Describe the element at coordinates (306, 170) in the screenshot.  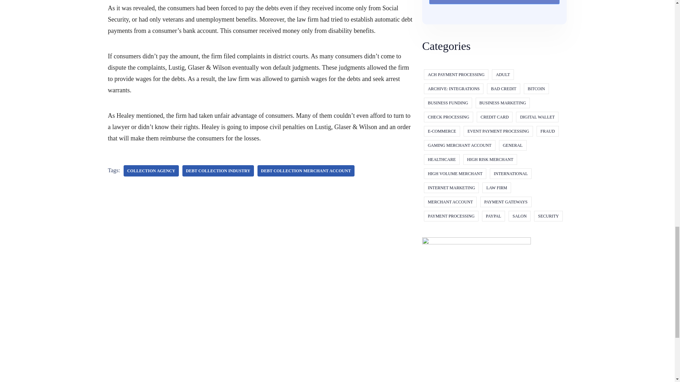
I see `debt collection merchant account` at that location.